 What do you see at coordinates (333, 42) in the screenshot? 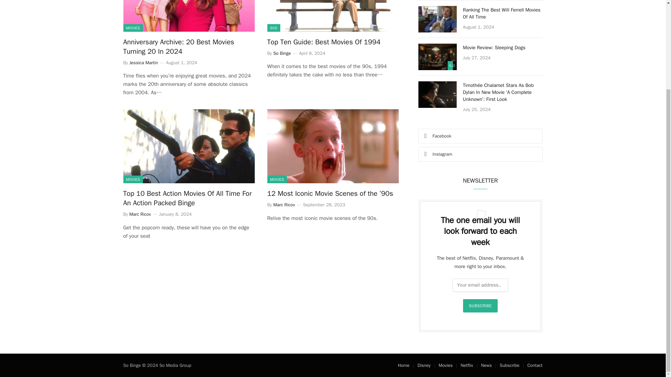
I see `Top Ten Guide: Best Movies Of 1994` at bounding box center [333, 42].